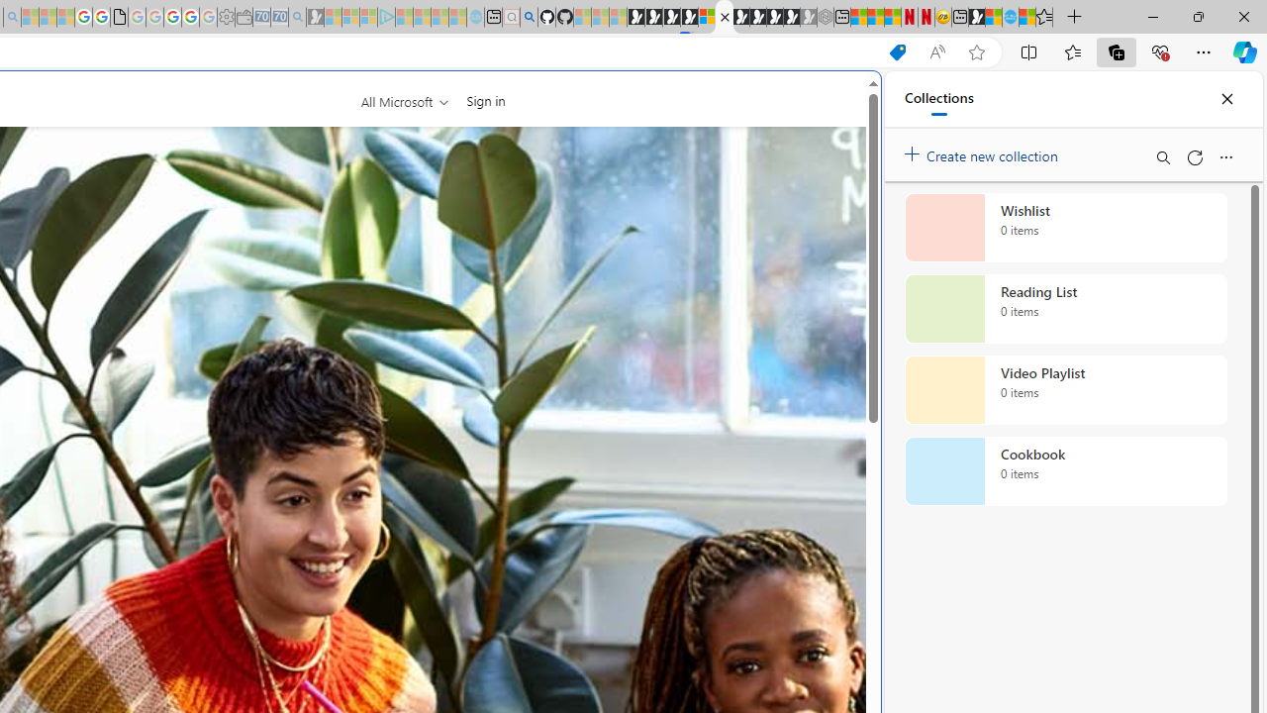 This screenshot has height=713, width=1267. Describe the element at coordinates (835, 101) in the screenshot. I see `Close split screen` at that location.